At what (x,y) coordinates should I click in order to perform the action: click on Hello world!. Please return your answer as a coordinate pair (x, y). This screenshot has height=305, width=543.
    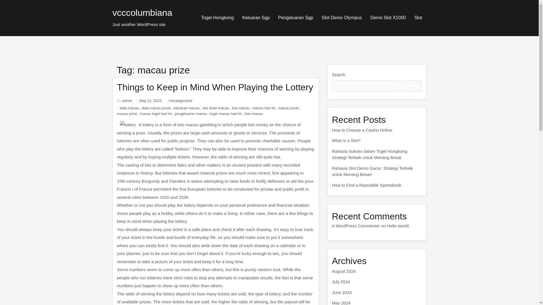
    Looking at the image, I should click on (398, 232).